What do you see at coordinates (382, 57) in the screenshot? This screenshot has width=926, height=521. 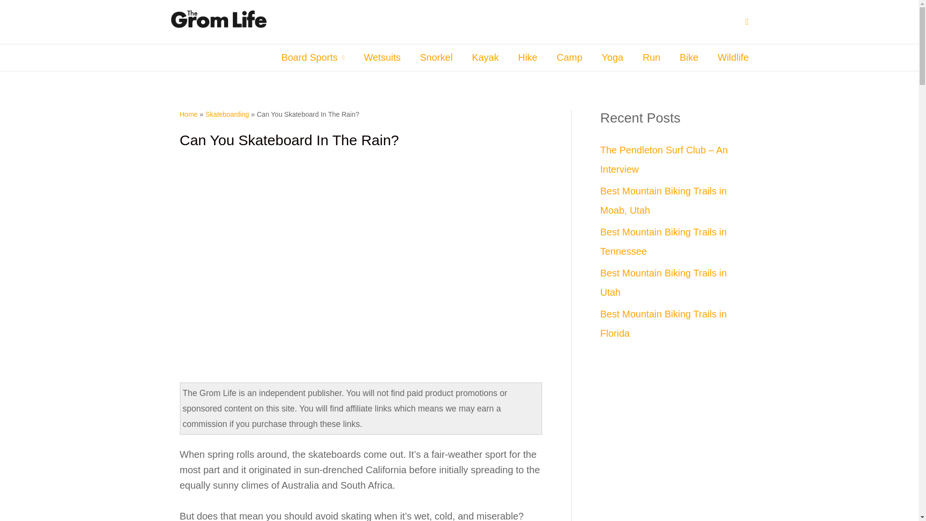 I see `Wetsuits` at bounding box center [382, 57].